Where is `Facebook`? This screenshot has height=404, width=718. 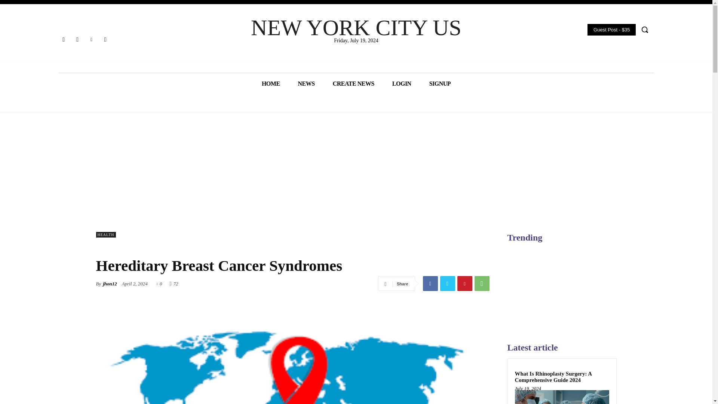 Facebook is located at coordinates (63, 39).